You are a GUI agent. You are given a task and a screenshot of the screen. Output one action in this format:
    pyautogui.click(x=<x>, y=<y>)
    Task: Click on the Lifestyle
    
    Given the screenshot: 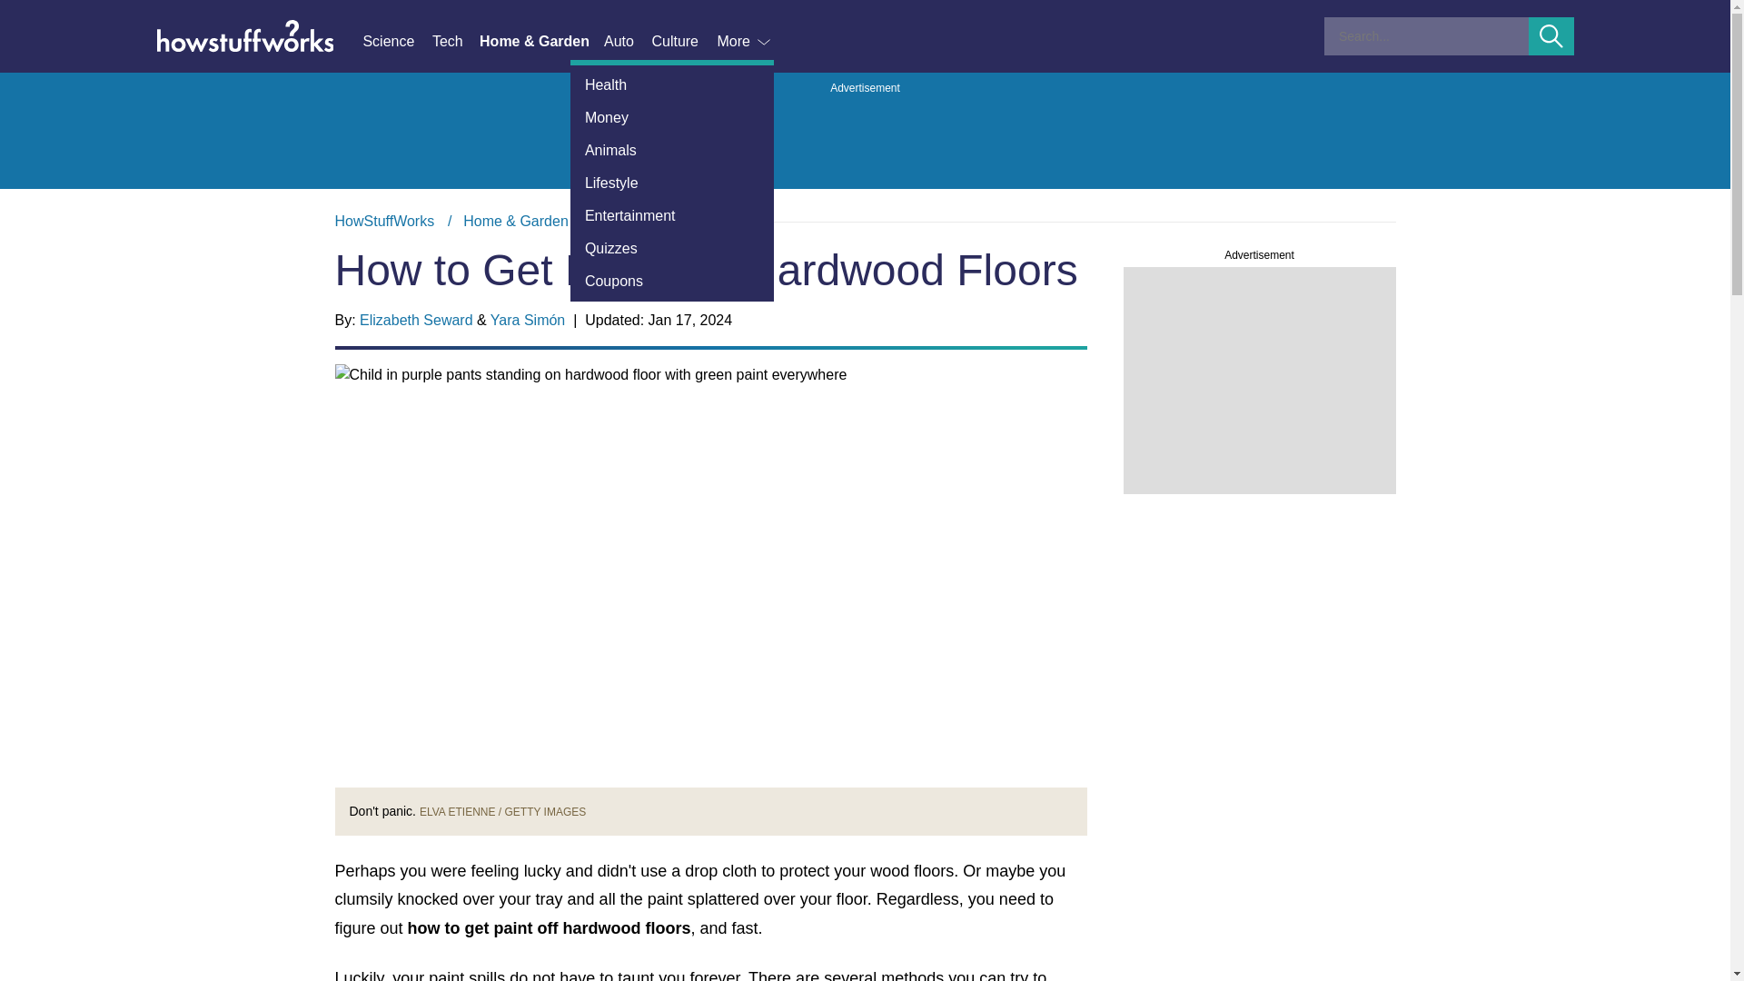 What is the action you would take?
    pyautogui.click(x=672, y=183)
    